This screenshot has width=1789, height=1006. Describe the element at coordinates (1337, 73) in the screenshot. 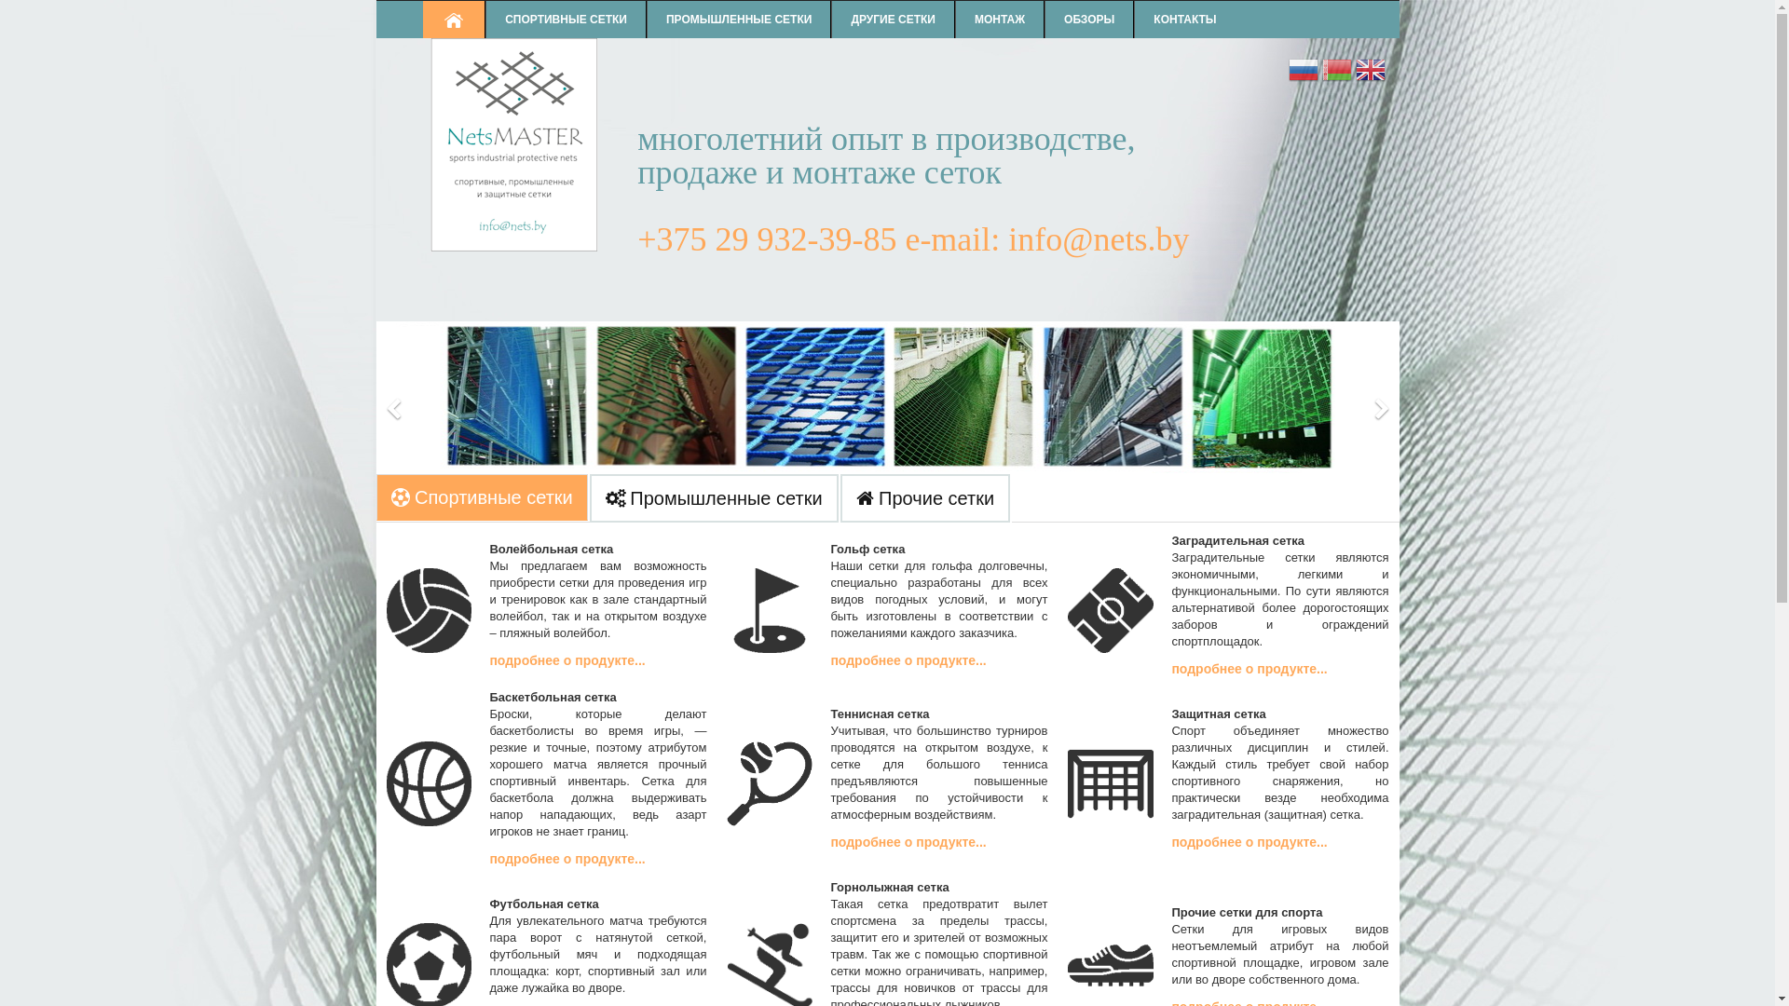

I see `Belarusian` at that location.